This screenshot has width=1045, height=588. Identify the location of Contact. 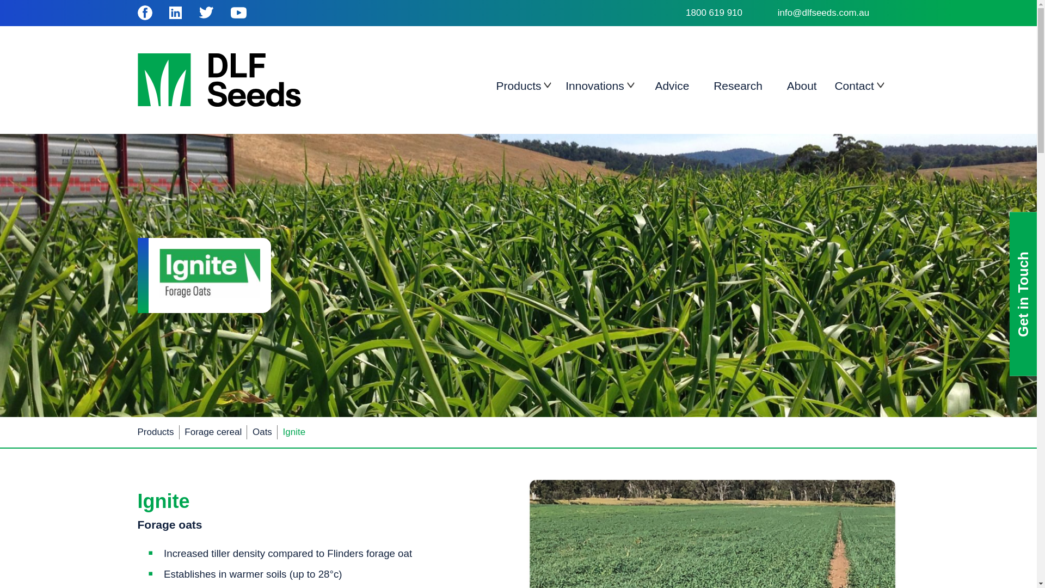
(853, 87).